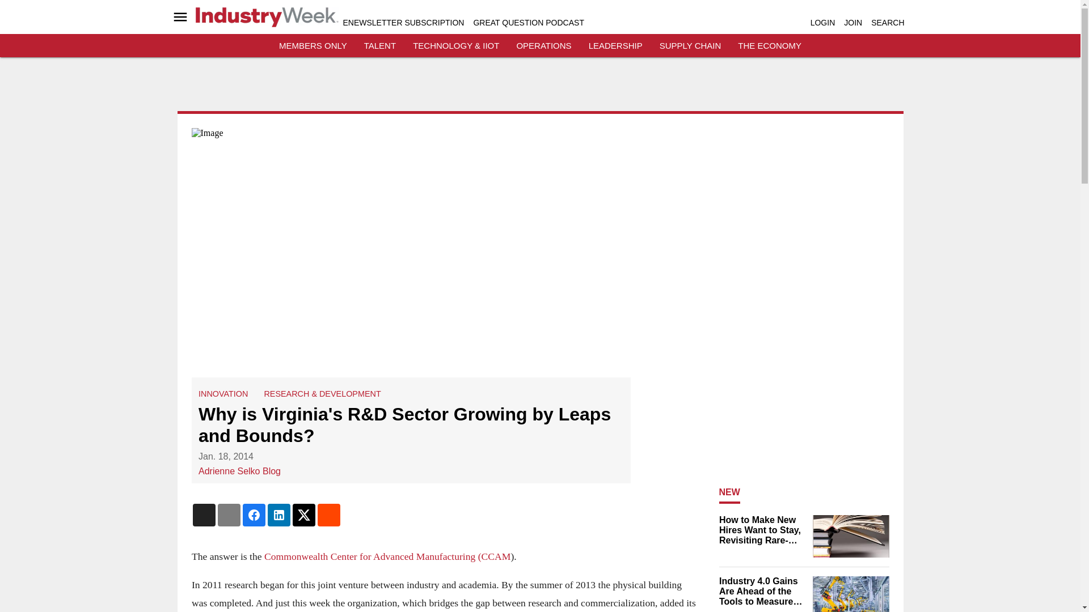 The image size is (1089, 612). I want to click on LOGIN, so click(822, 23).